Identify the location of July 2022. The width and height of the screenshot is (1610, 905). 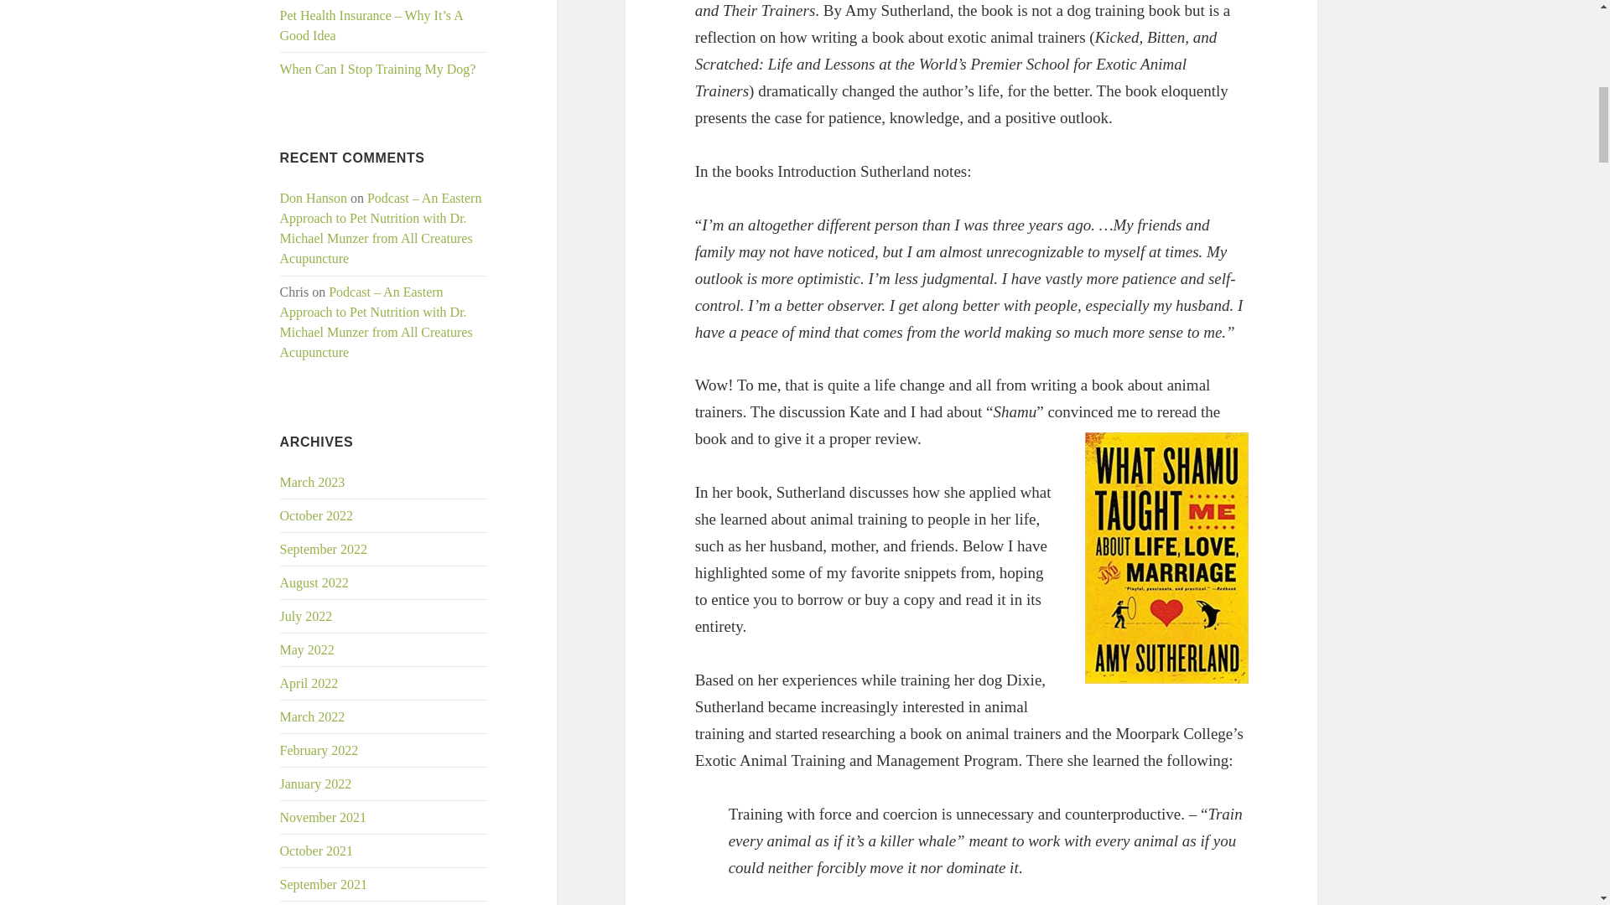
(307, 616).